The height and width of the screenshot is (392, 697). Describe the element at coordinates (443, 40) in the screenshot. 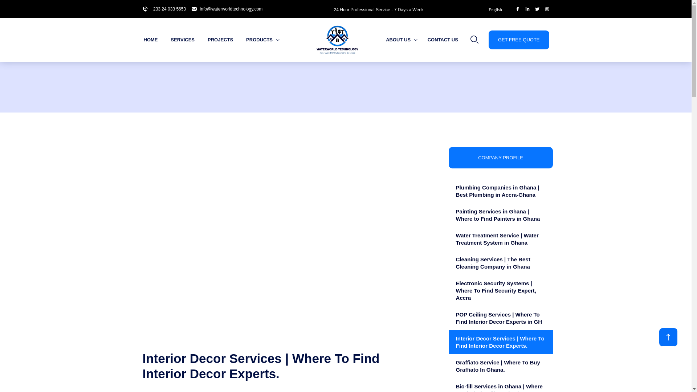

I see `CONTACT US` at that location.